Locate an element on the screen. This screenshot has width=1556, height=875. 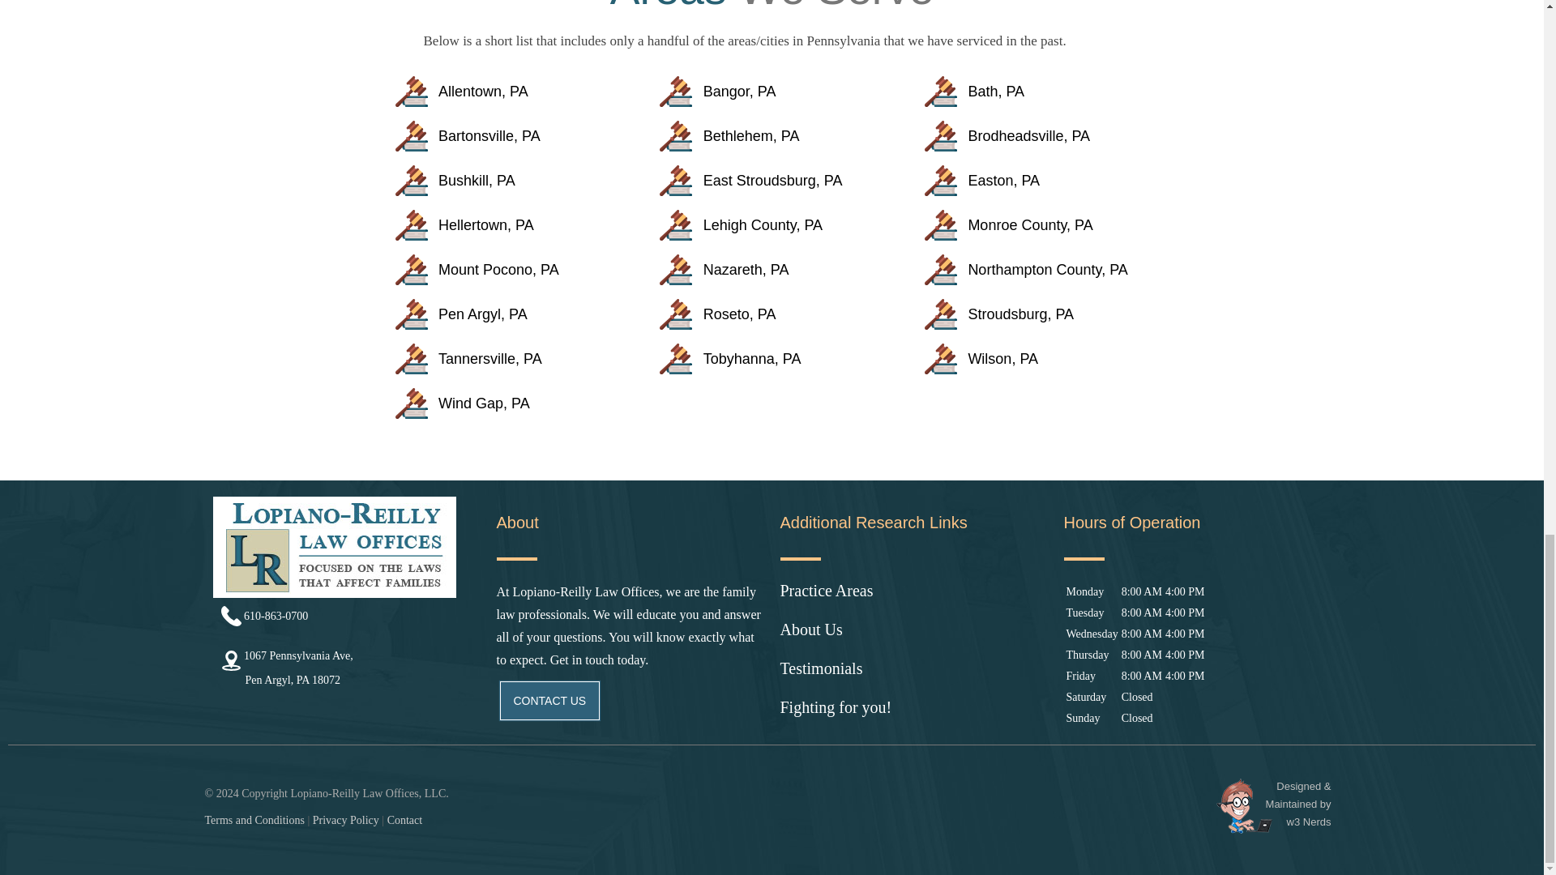
Fighting for you! is located at coordinates (405, 820).